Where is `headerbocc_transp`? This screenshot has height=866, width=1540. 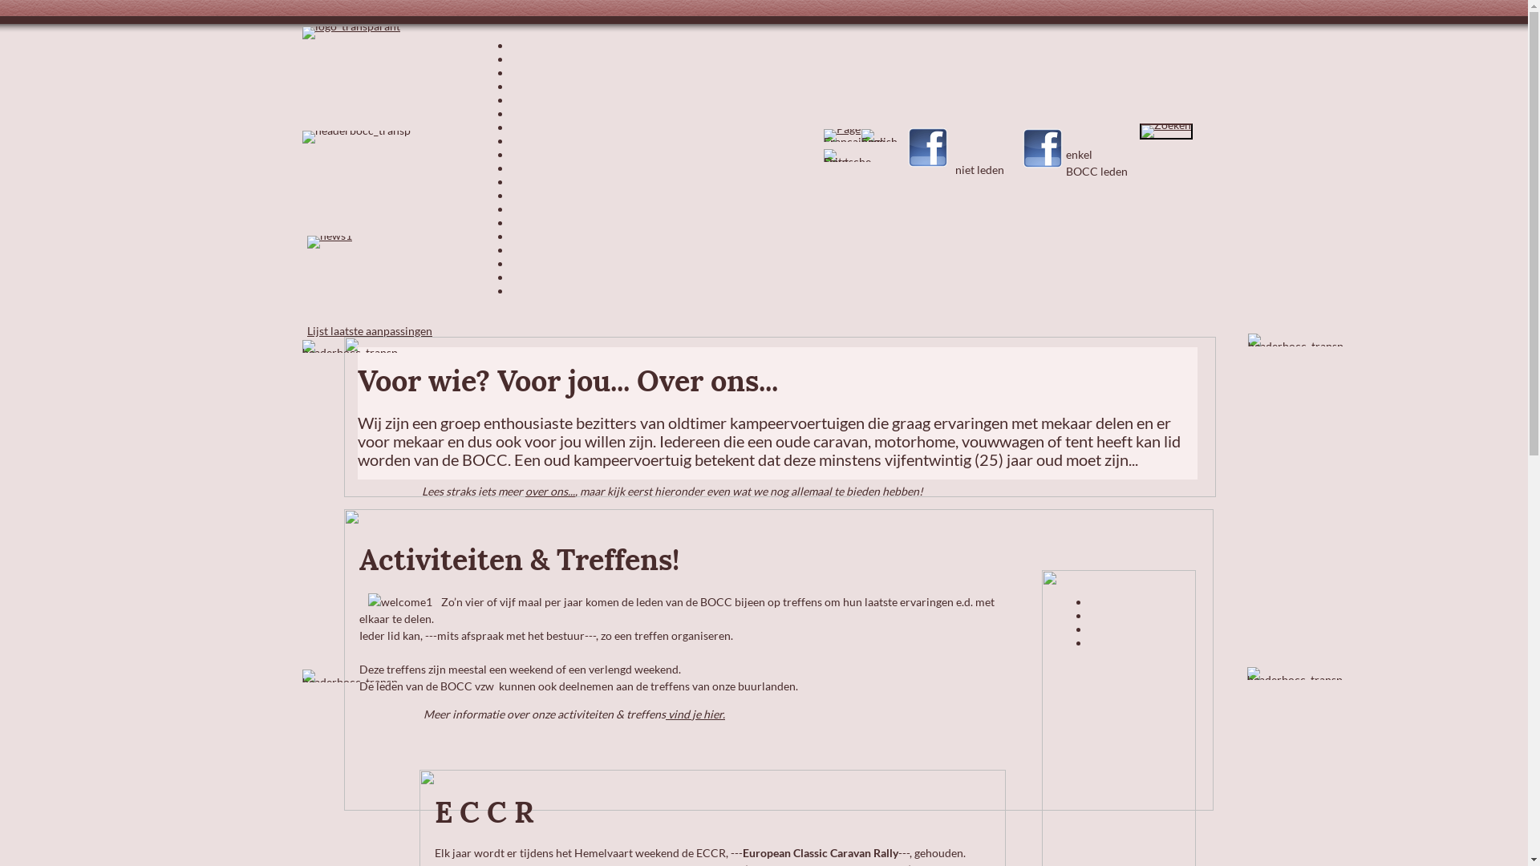 headerbocc_transp is located at coordinates (1296, 340).